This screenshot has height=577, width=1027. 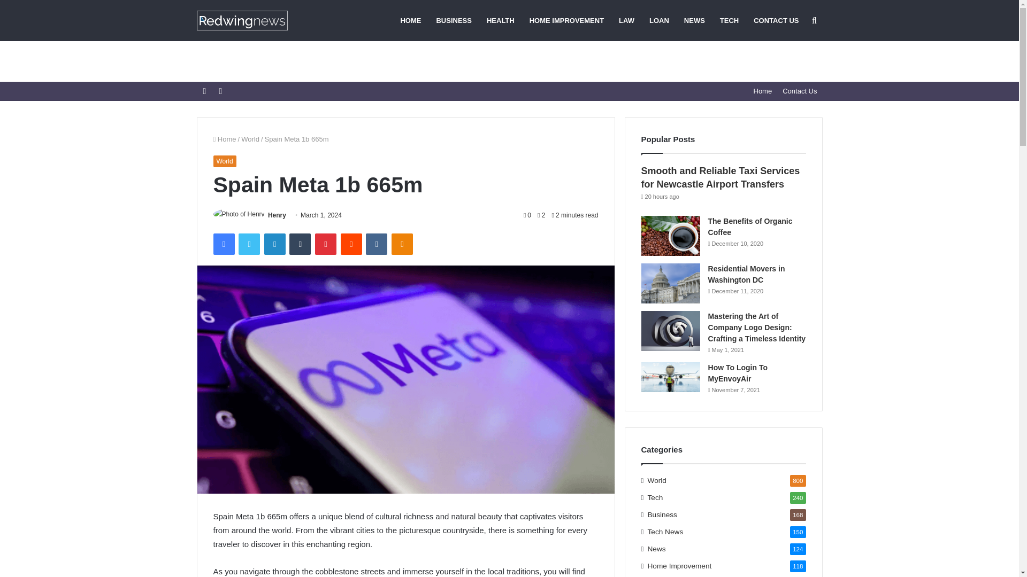 I want to click on LinkedIn, so click(x=274, y=244).